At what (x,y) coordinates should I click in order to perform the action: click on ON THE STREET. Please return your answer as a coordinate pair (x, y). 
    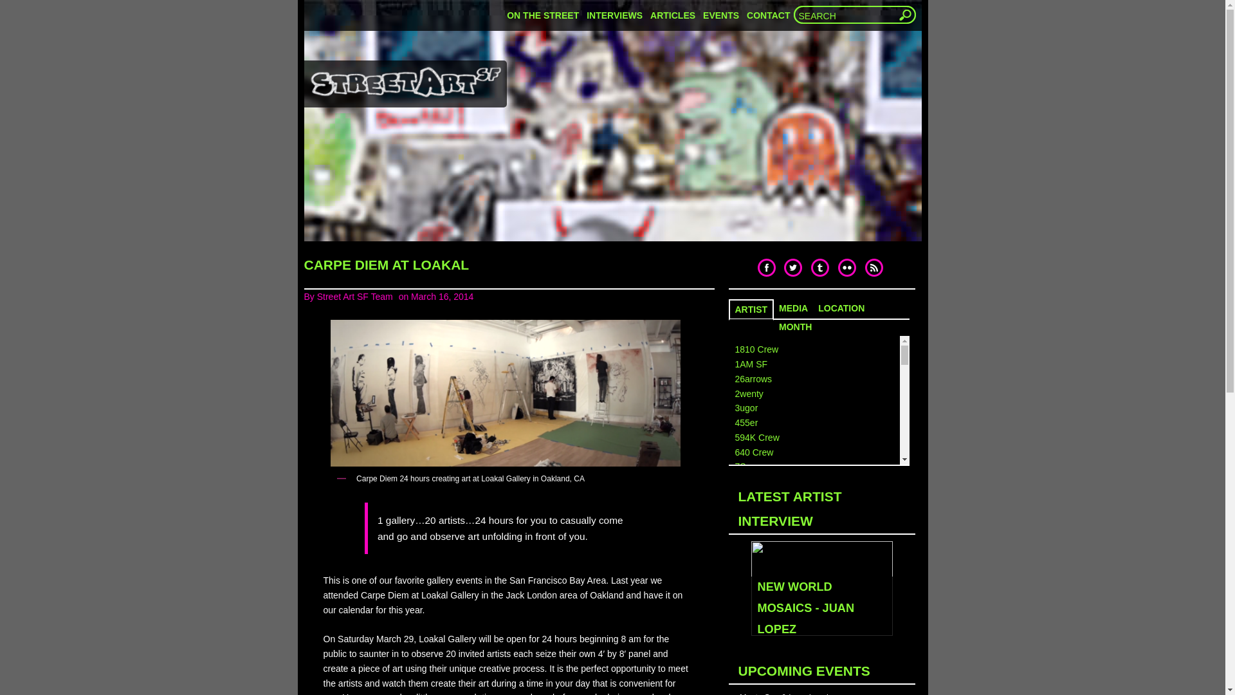
    Looking at the image, I should click on (543, 15).